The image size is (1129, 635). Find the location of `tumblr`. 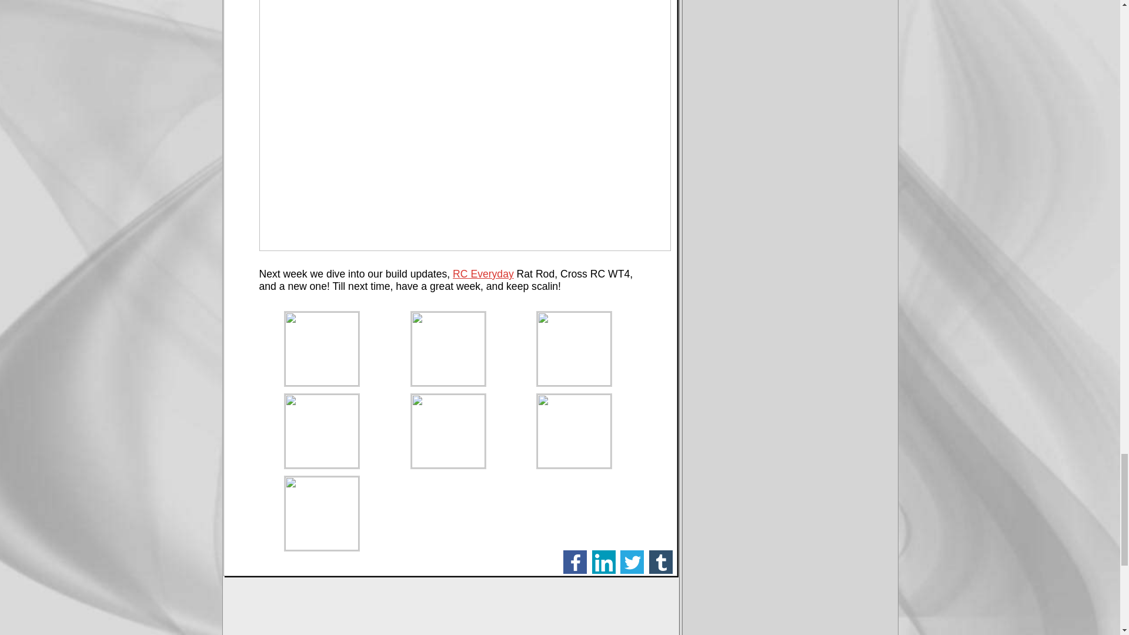

tumblr is located at coordinates (661, 562).